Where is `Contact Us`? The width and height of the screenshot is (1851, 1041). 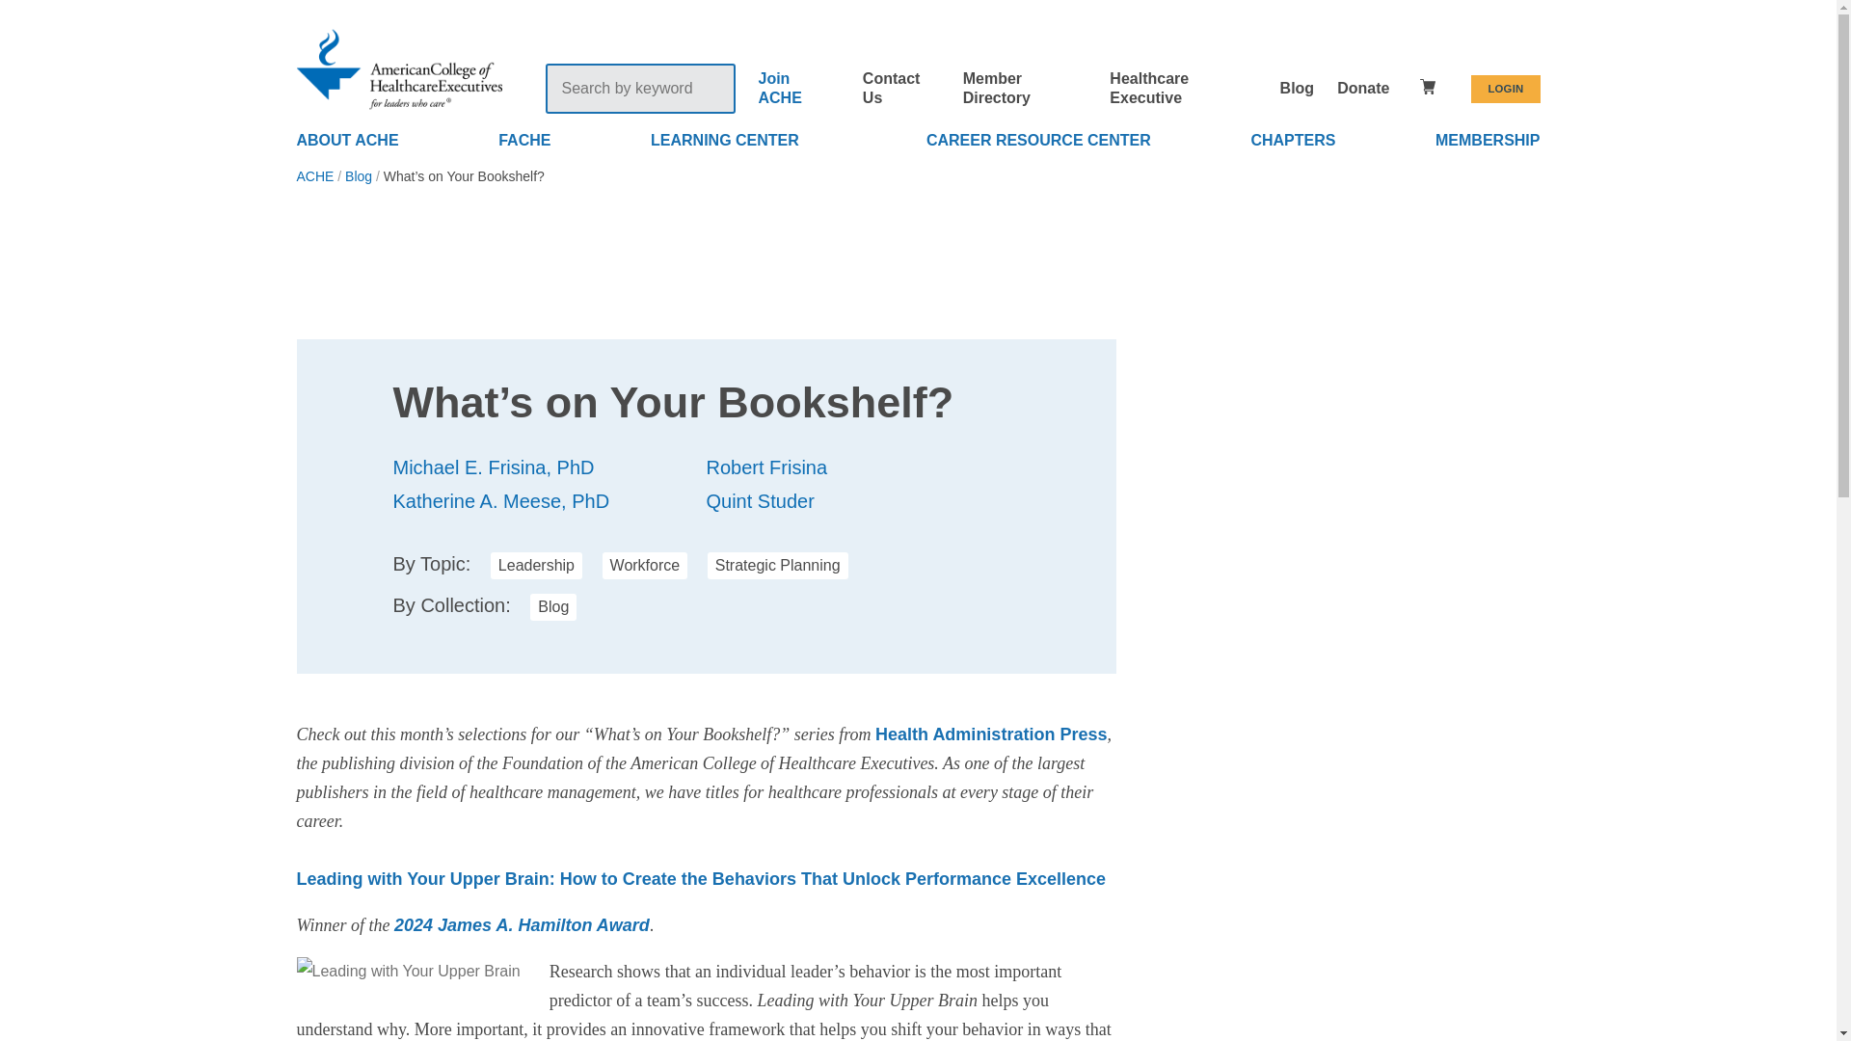
Contact Us is located at coordinates (891, 89).